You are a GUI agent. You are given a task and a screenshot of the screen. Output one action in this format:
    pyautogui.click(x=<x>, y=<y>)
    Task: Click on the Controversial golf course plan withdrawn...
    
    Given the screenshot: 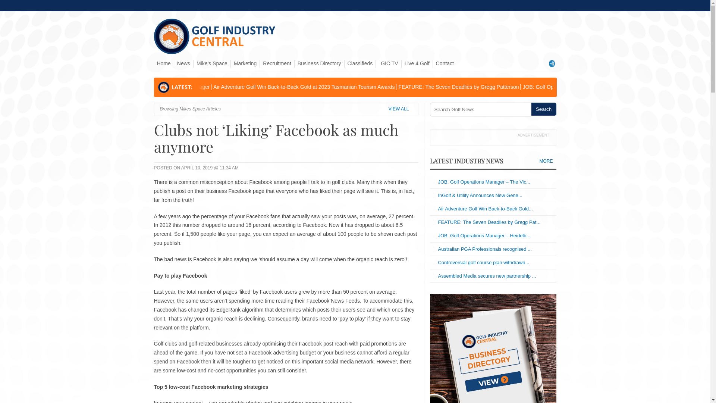 What is the action you would take?
    pyautogui.click(x=483, y=263)
    